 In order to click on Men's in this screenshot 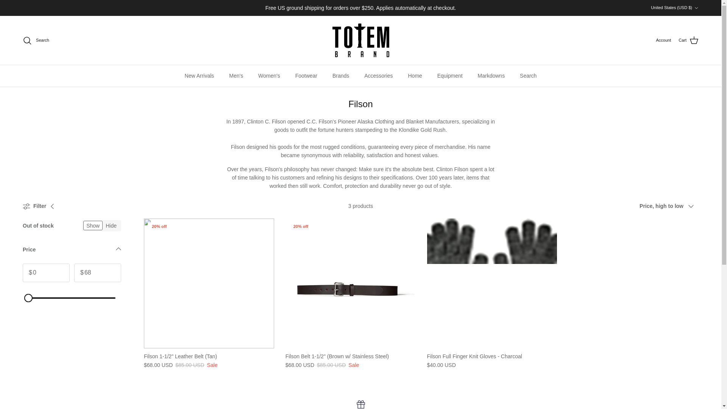, I will do `click(236, 76)`.